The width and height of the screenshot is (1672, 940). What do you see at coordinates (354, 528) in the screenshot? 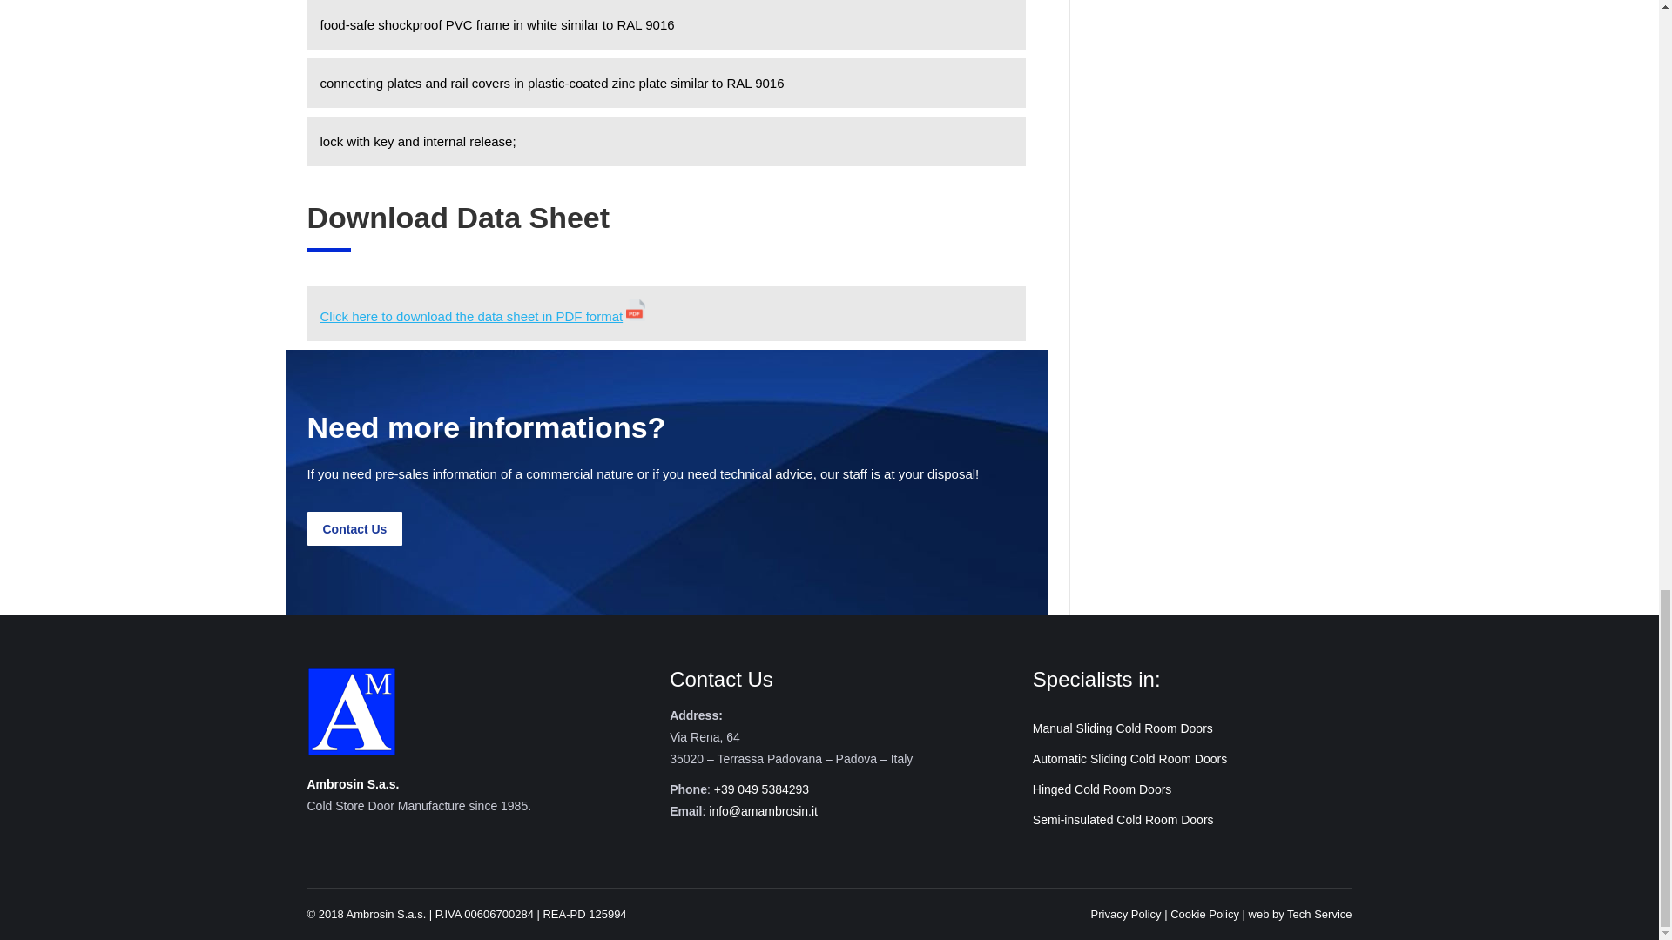
I see `Contact Us` at bounding box center [354, 528].